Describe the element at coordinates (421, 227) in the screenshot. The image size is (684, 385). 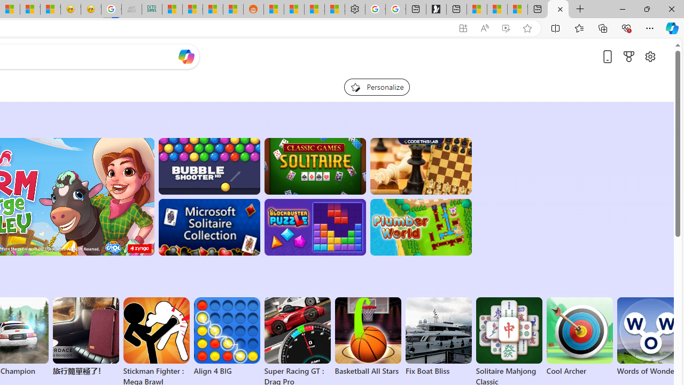
I see `Plumber World` at that location.